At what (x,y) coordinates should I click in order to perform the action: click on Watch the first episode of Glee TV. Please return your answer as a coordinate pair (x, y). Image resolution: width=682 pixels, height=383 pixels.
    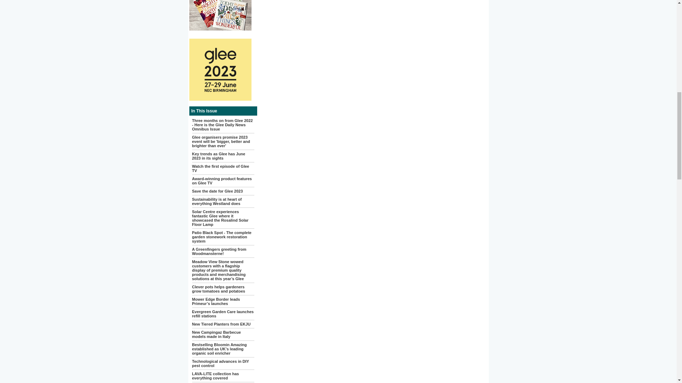
    Looking at the image, I should click on (220, 168).